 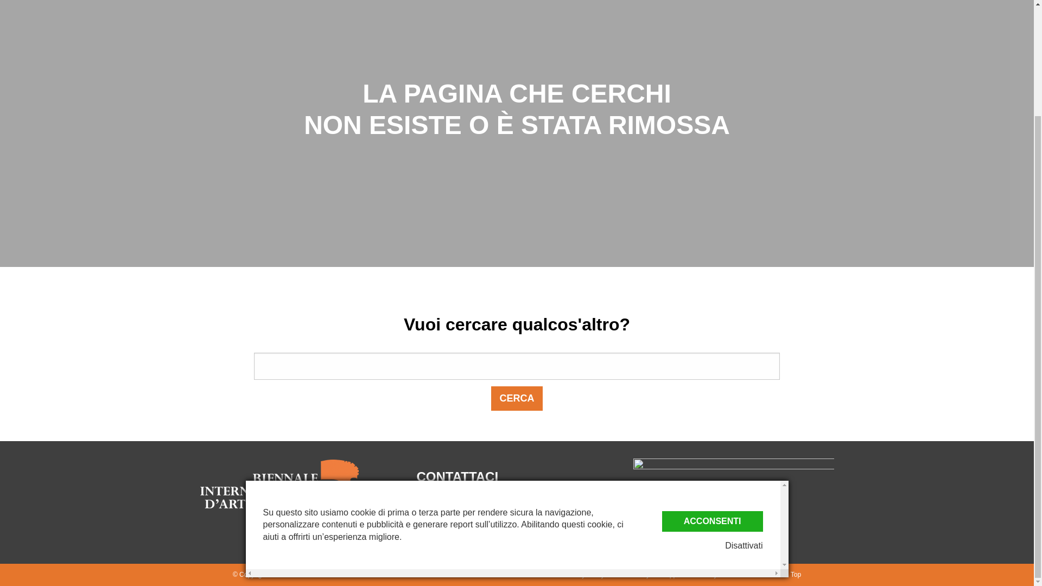 I want to click on Cookie Policy, so click(x=630, y=574).